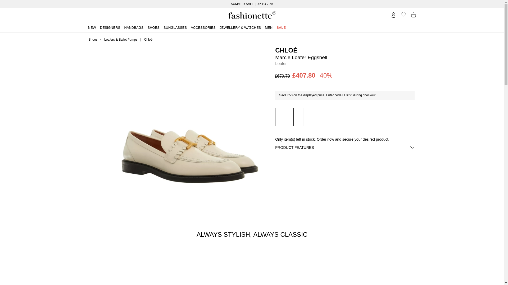 This screenshot has height=285, width=508. What do you see at coordinates (175, 27) in the screenshot?
I see `SUNGLASSES` at bounding box center [175, 27].